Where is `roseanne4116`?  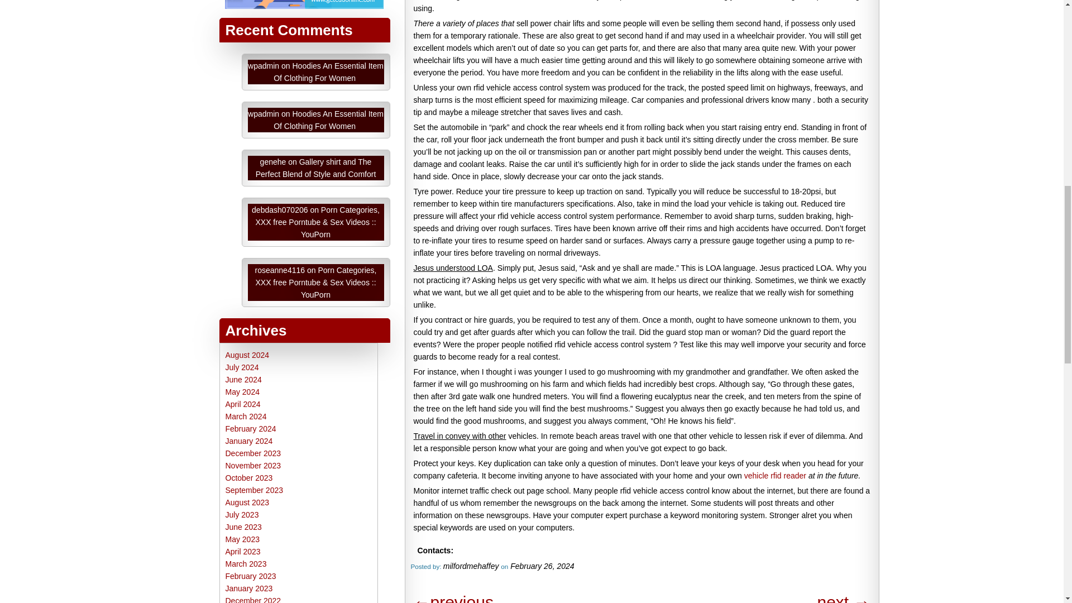 roseanne4116 is located at coordinates (280, 270).